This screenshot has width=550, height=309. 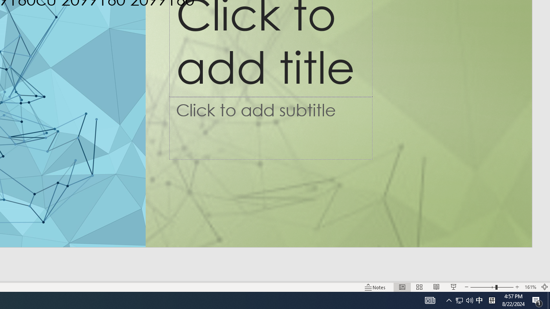 I want to click on Zoom 161%, so click(x=530, y=287).